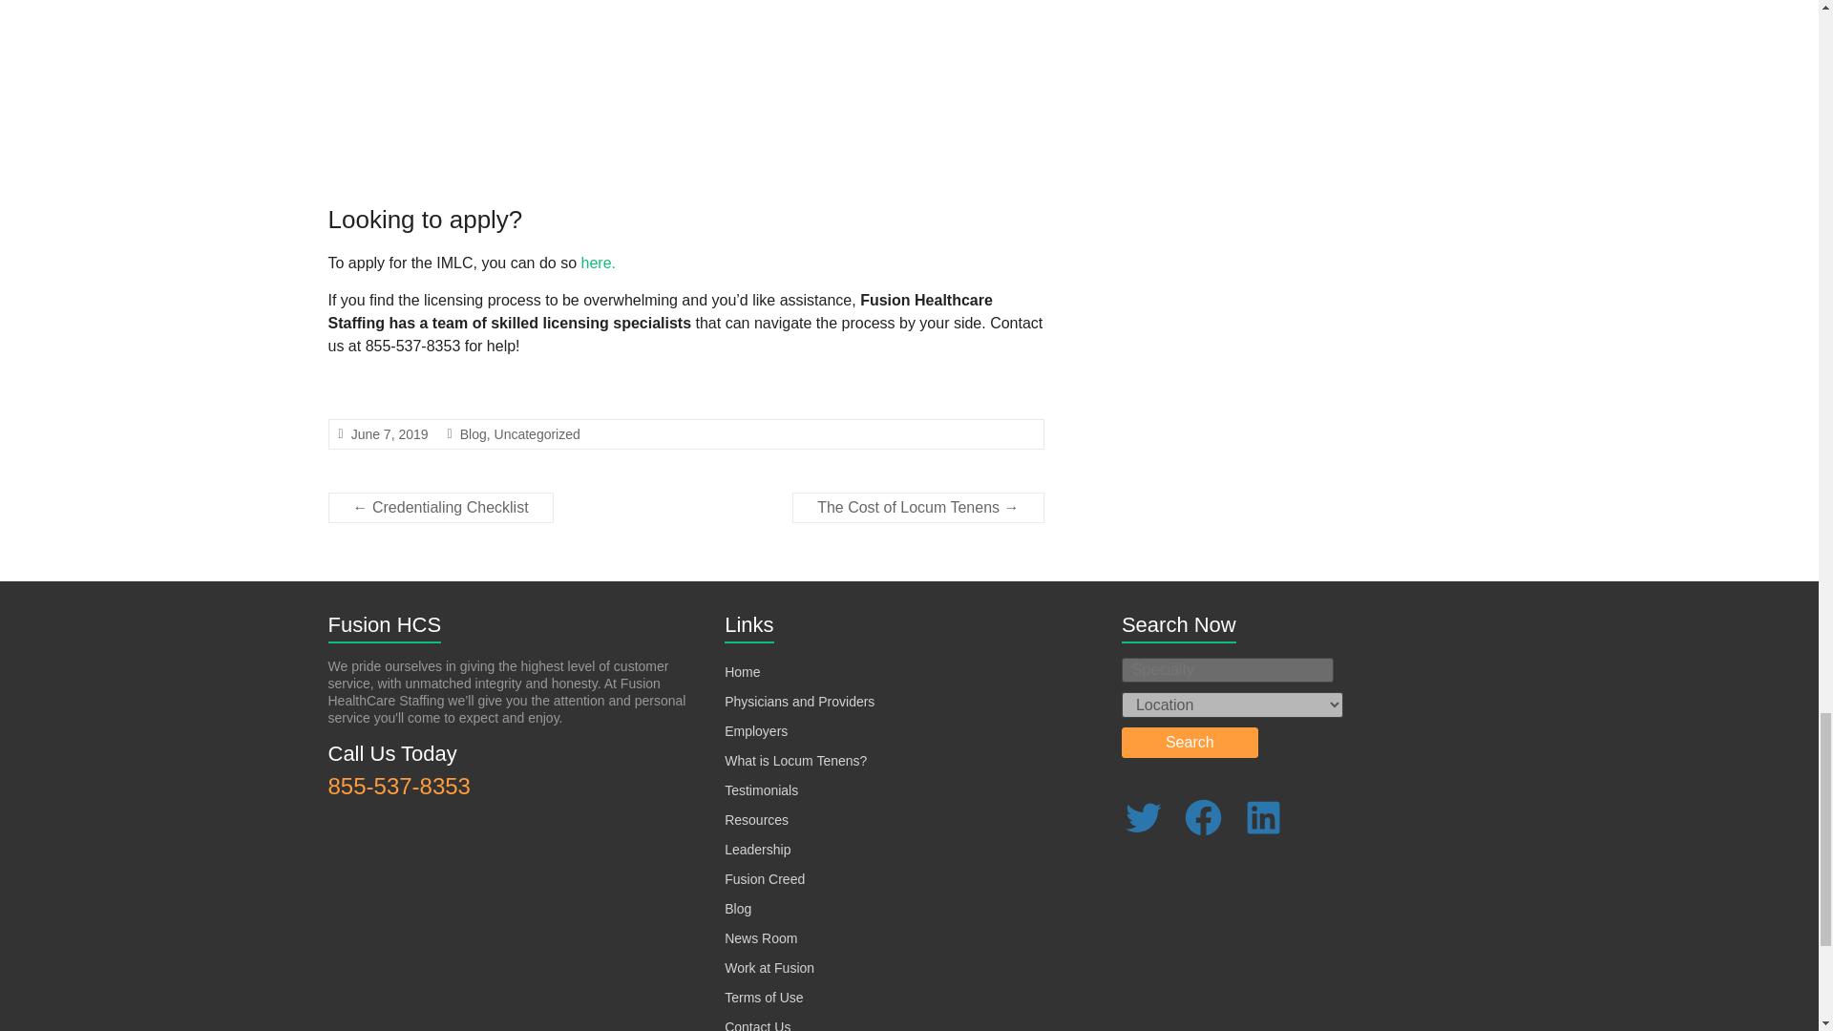 This screenshot has width=1833, height=1031. What do you see at coordinates (598, 263) in the screenshot?
I see `here.` at bounding box center [598, 263].